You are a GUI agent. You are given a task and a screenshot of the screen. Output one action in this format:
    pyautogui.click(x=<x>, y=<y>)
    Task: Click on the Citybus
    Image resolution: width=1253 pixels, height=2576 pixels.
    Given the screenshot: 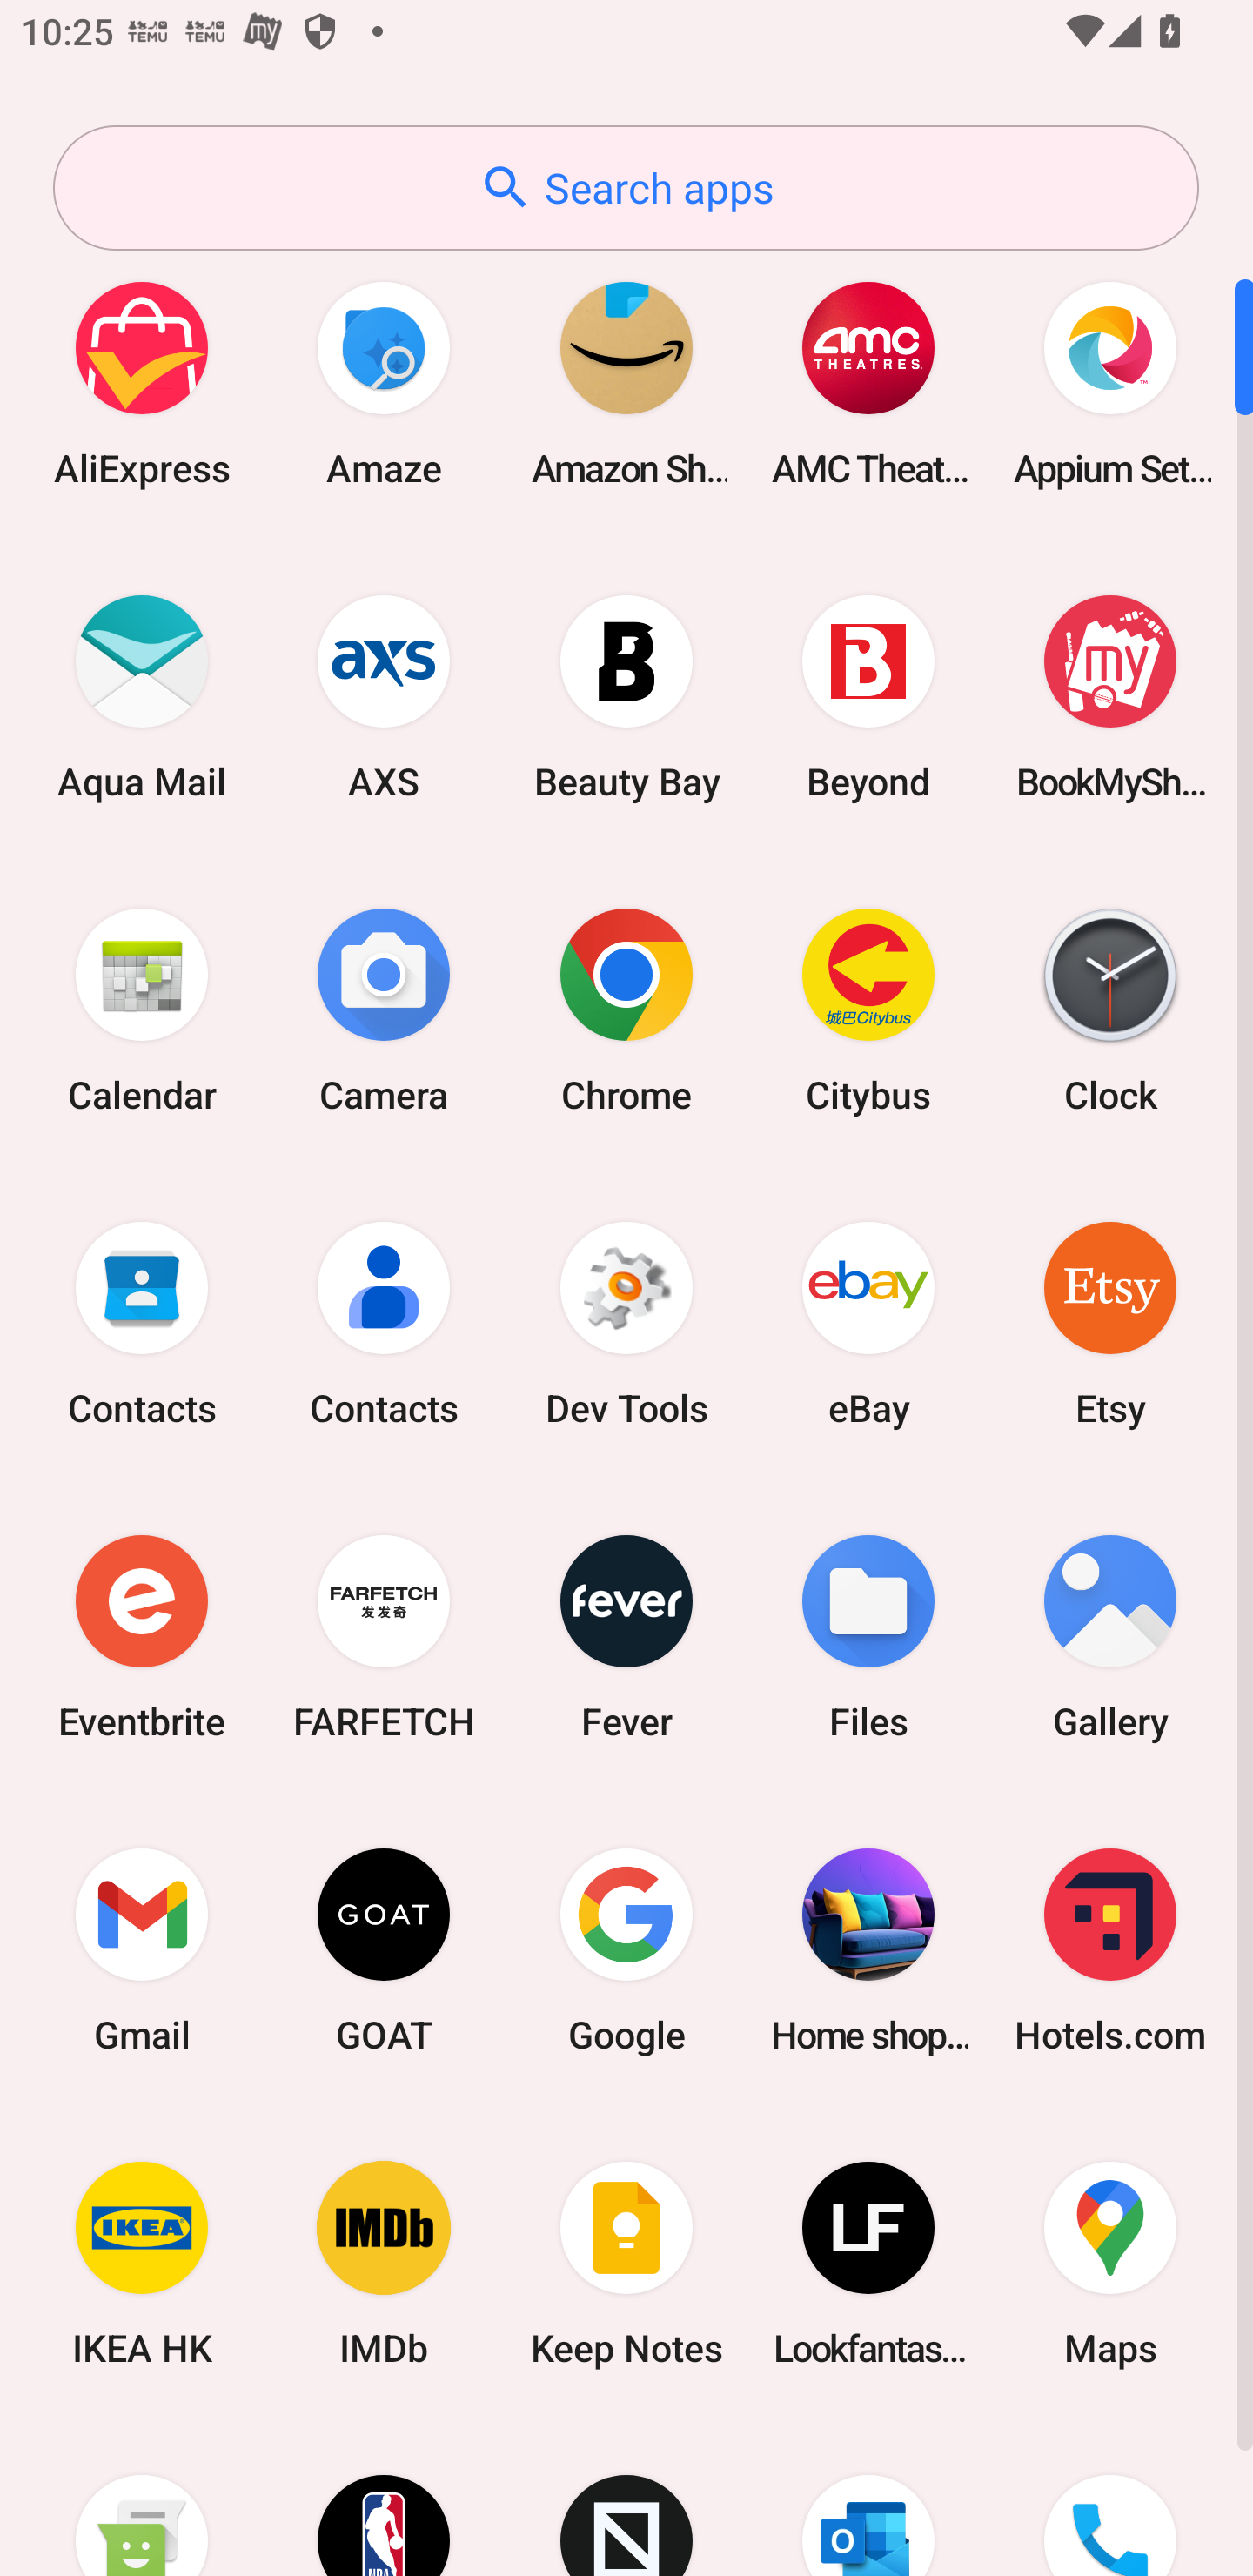 What is the action you would take?
    pyautogui.click(x=868, y=1010)
    